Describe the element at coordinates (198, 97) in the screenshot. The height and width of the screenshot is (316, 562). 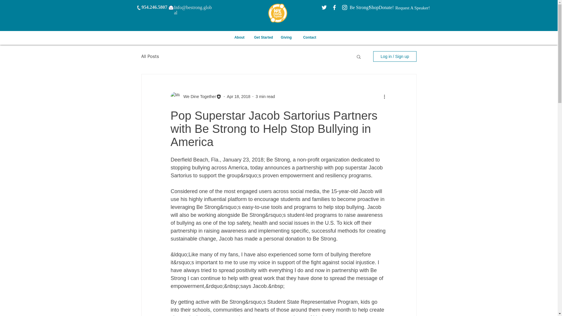
I see `We Dine Together` at that location.